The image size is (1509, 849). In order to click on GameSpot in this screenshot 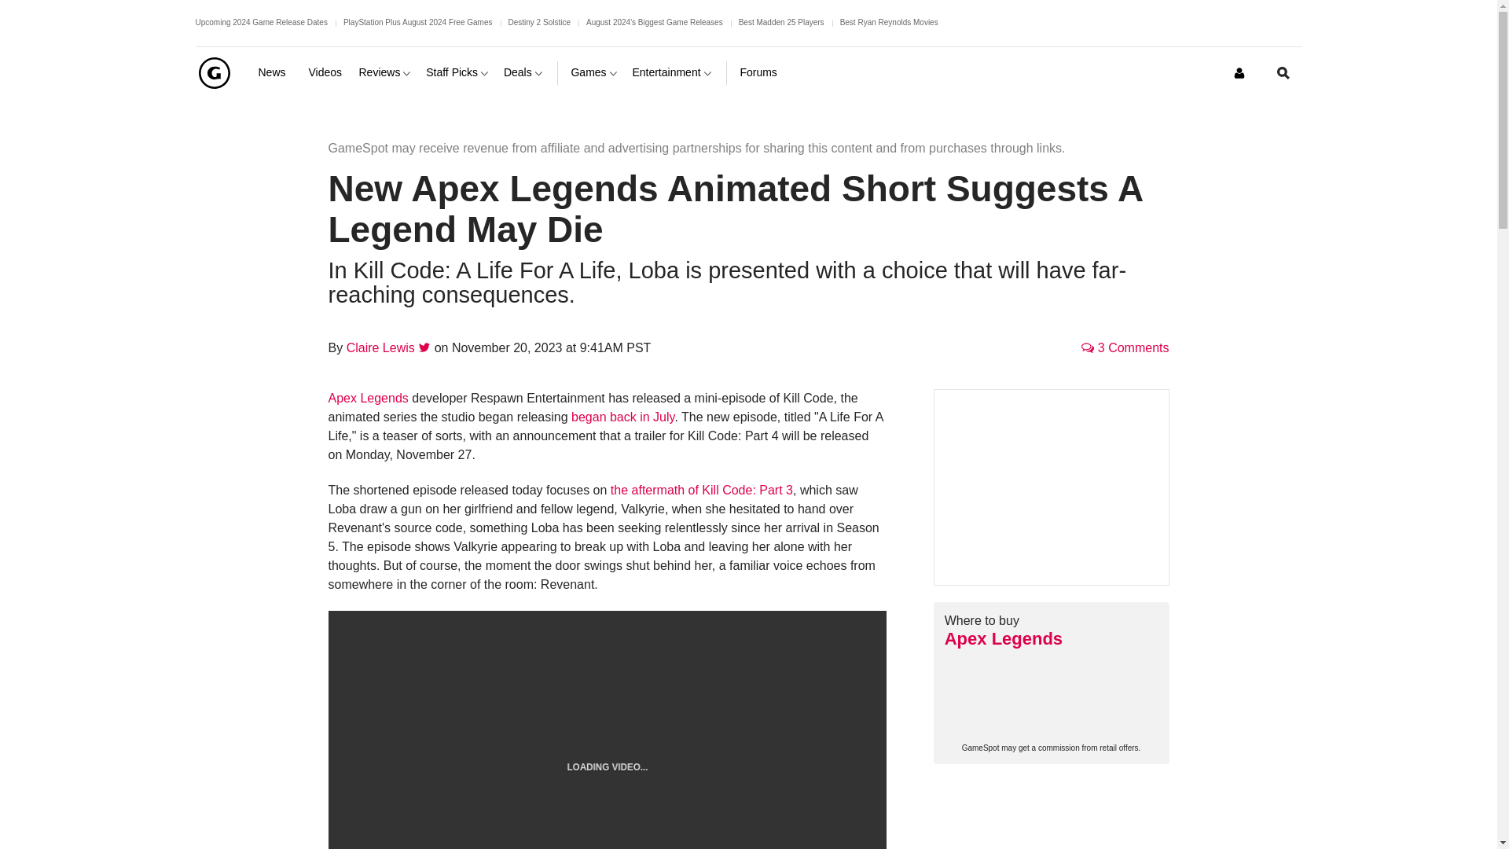, I will do `click(213, 72)`.